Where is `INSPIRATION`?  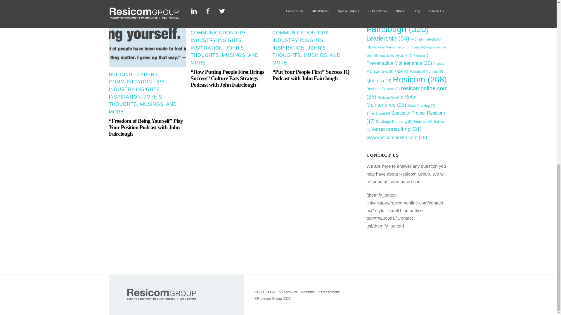
INSPIRATION is located at coordinates (124, 97).